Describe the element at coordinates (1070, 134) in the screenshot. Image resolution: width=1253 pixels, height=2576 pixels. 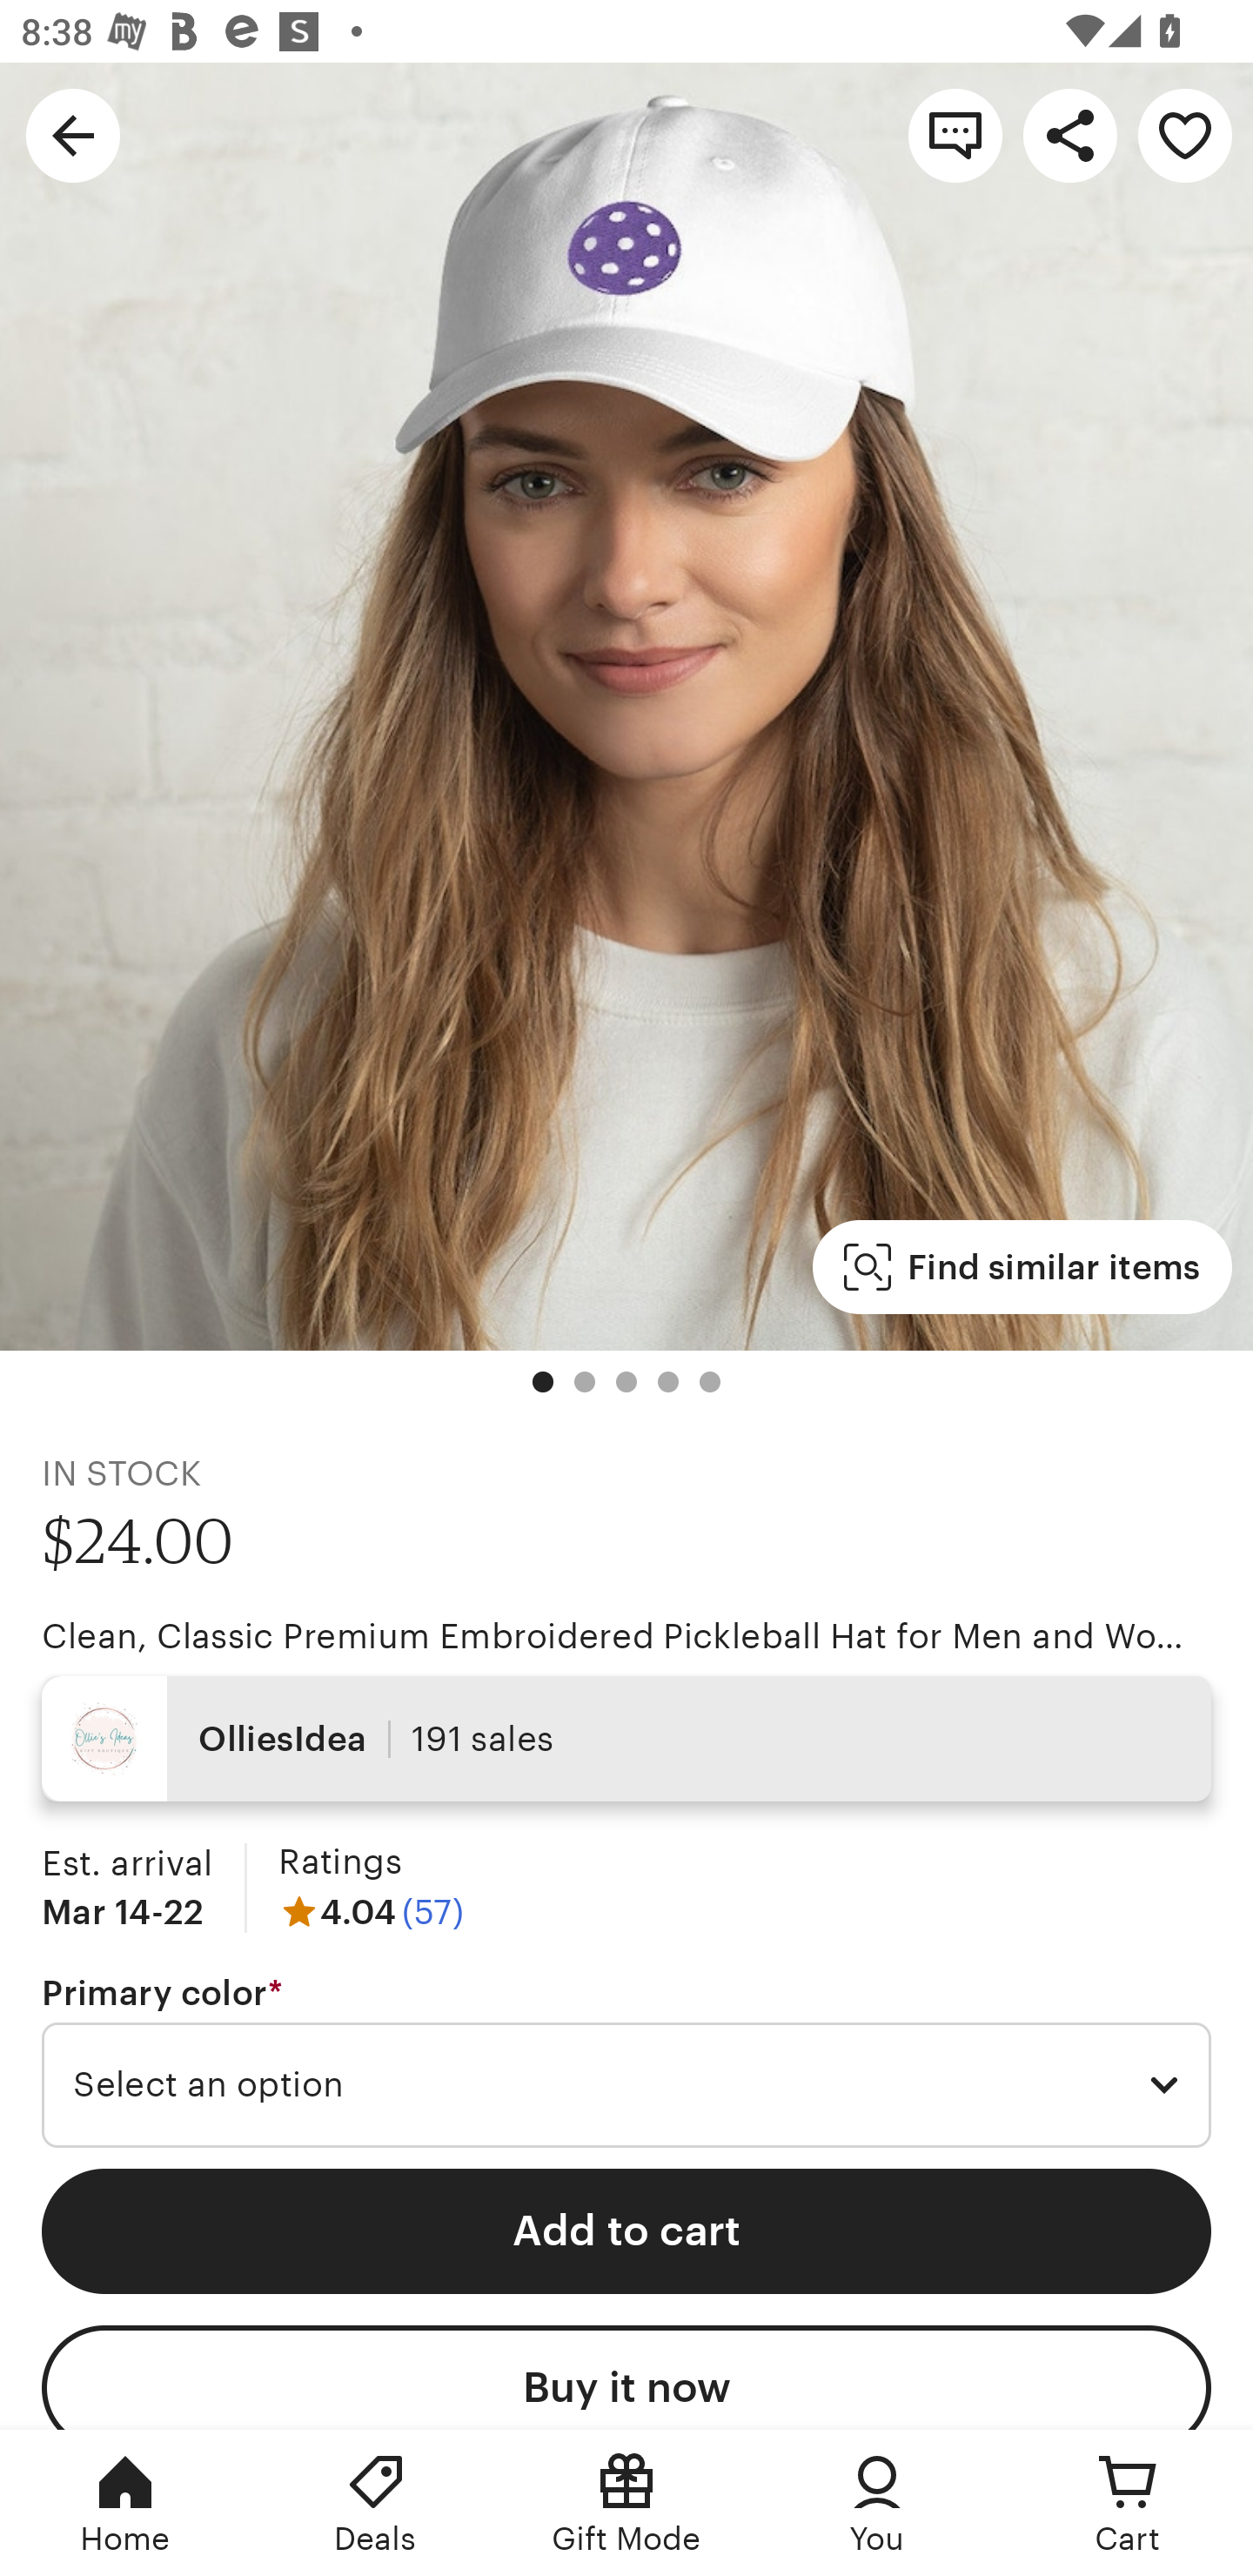
I see `Share` at that location.